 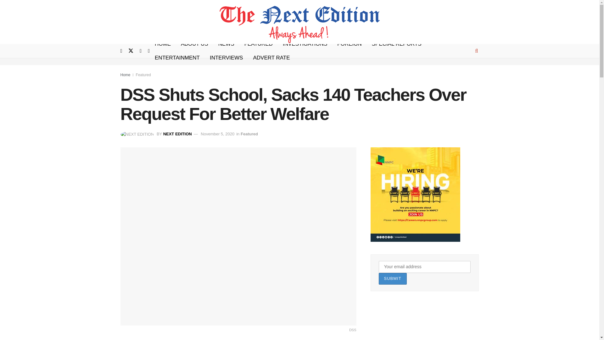 I want to click on Featured, so click(x=249, y=134).